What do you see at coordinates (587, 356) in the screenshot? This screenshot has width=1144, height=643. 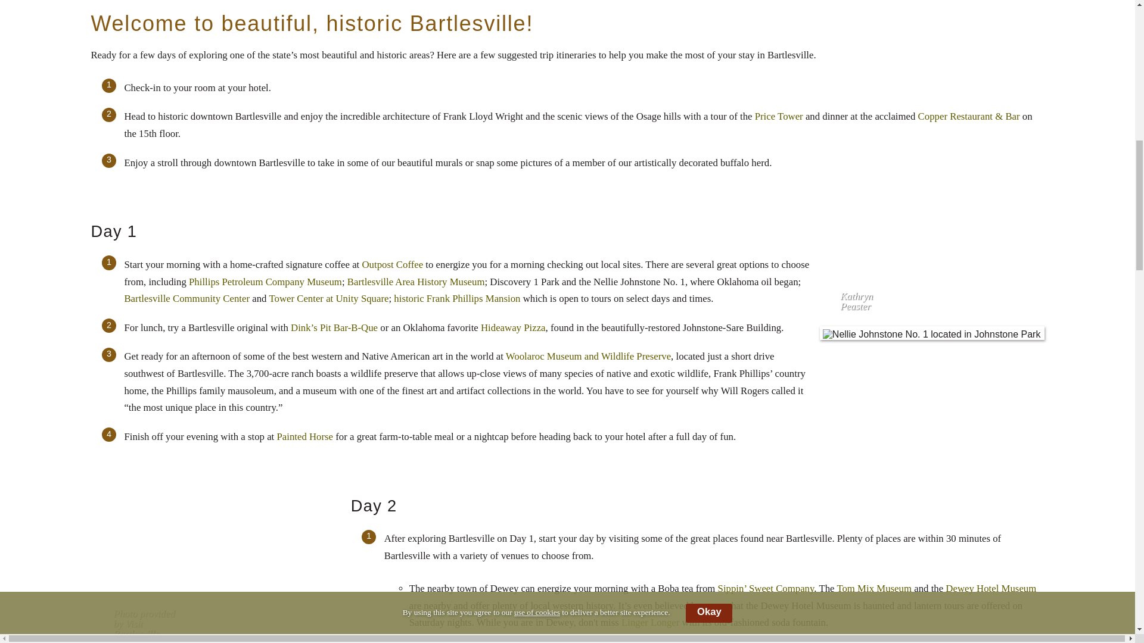 I see `See everything Woolaroc has to offer` at bounding box center [587, 356].